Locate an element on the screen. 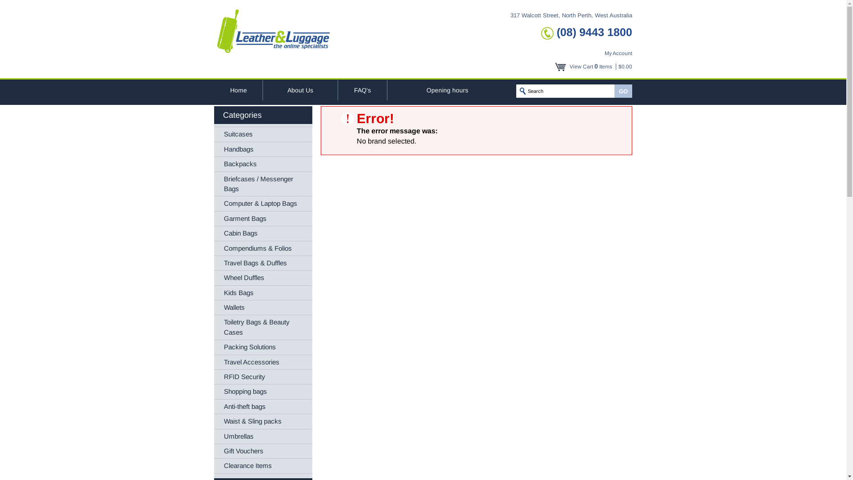 The image size is (853, 480). Wheel Duffles is located at coordinates (263, 278).